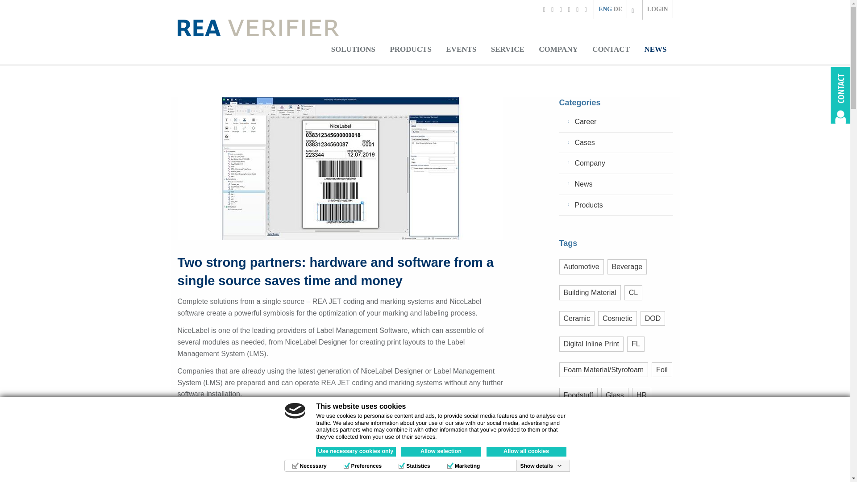 The height and width of the screenshot is (482, 857). I want to click on Allow selection, so click(441, 452).